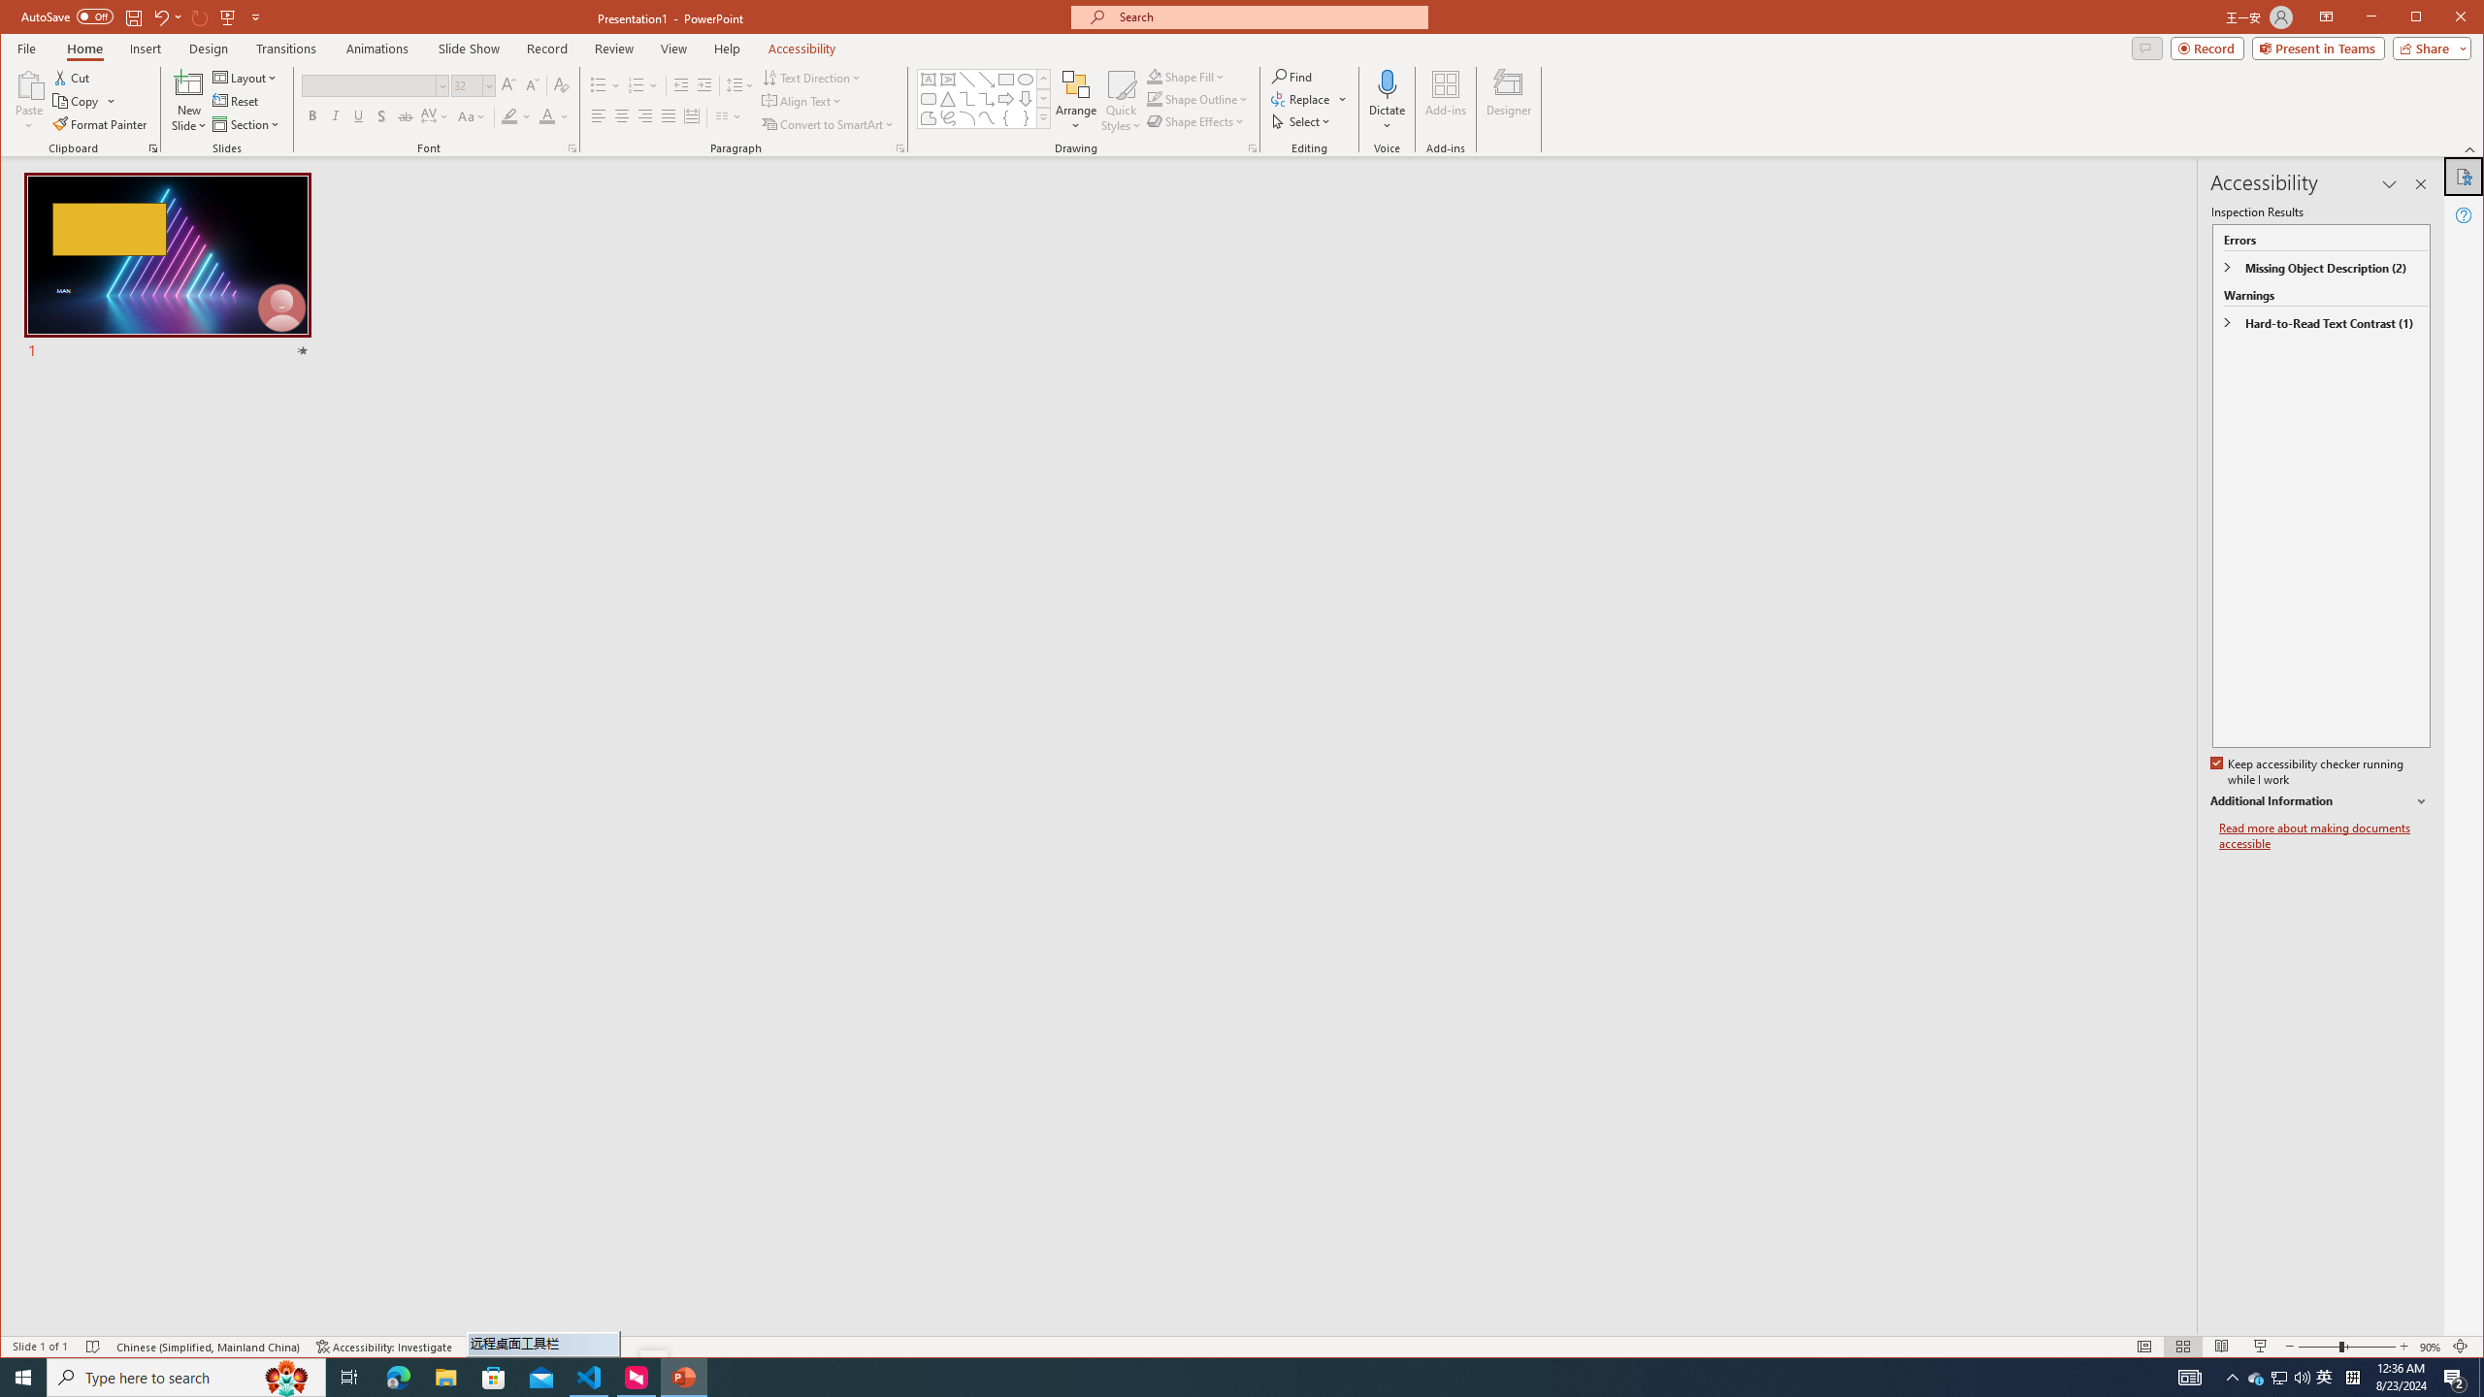 This screenshot has width=2484, height=1397. I want to click on AutomationID: ShapesInsertGallery, so click(984, 98).